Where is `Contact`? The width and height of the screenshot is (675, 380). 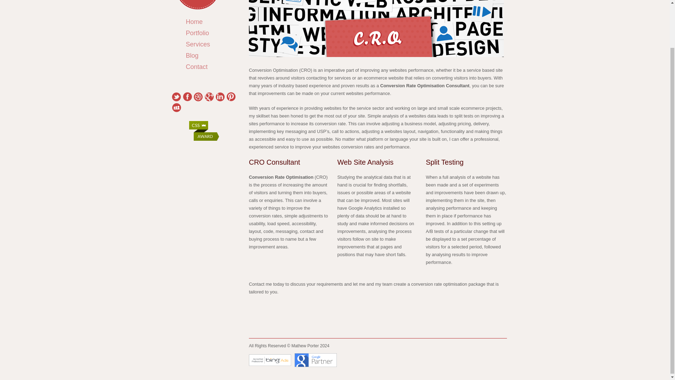 Contact is located at coordinates (204, 67).